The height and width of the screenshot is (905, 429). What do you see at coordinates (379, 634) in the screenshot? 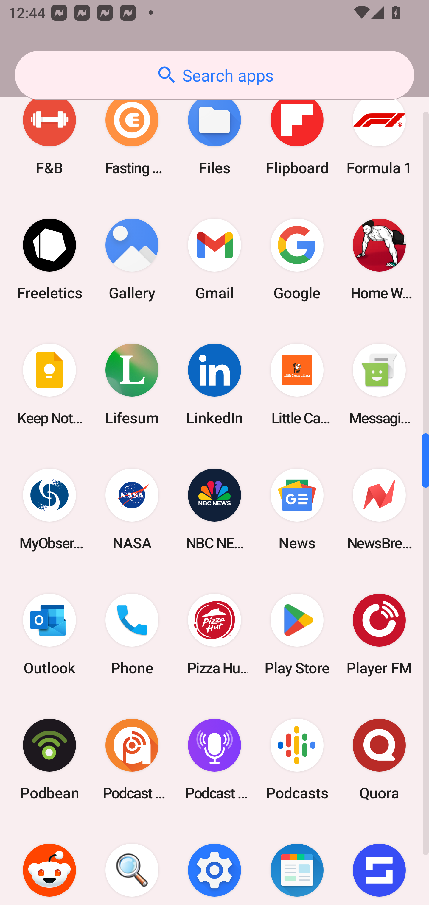
I see `Player FM` at bounding box center [379, 634].